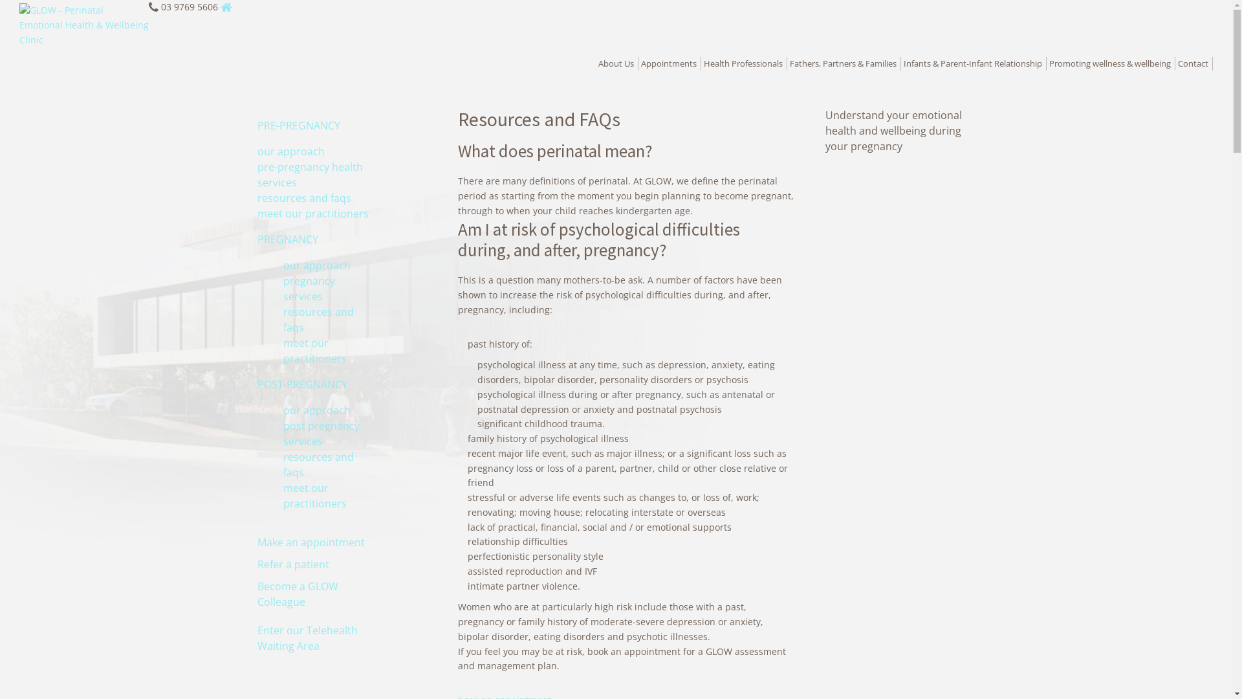 This screenshot has width=1242, height=699. What do you see at coordinates (975, 63) in the screenshot?
I see `Infants & Parent-Infant Relationship` at bounding box center [975, 63].